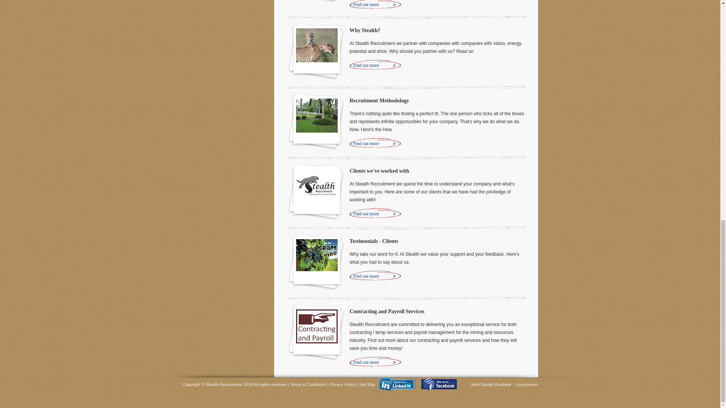 The image size is (726, 408). I want to click on Find out more, so click(375, 5).